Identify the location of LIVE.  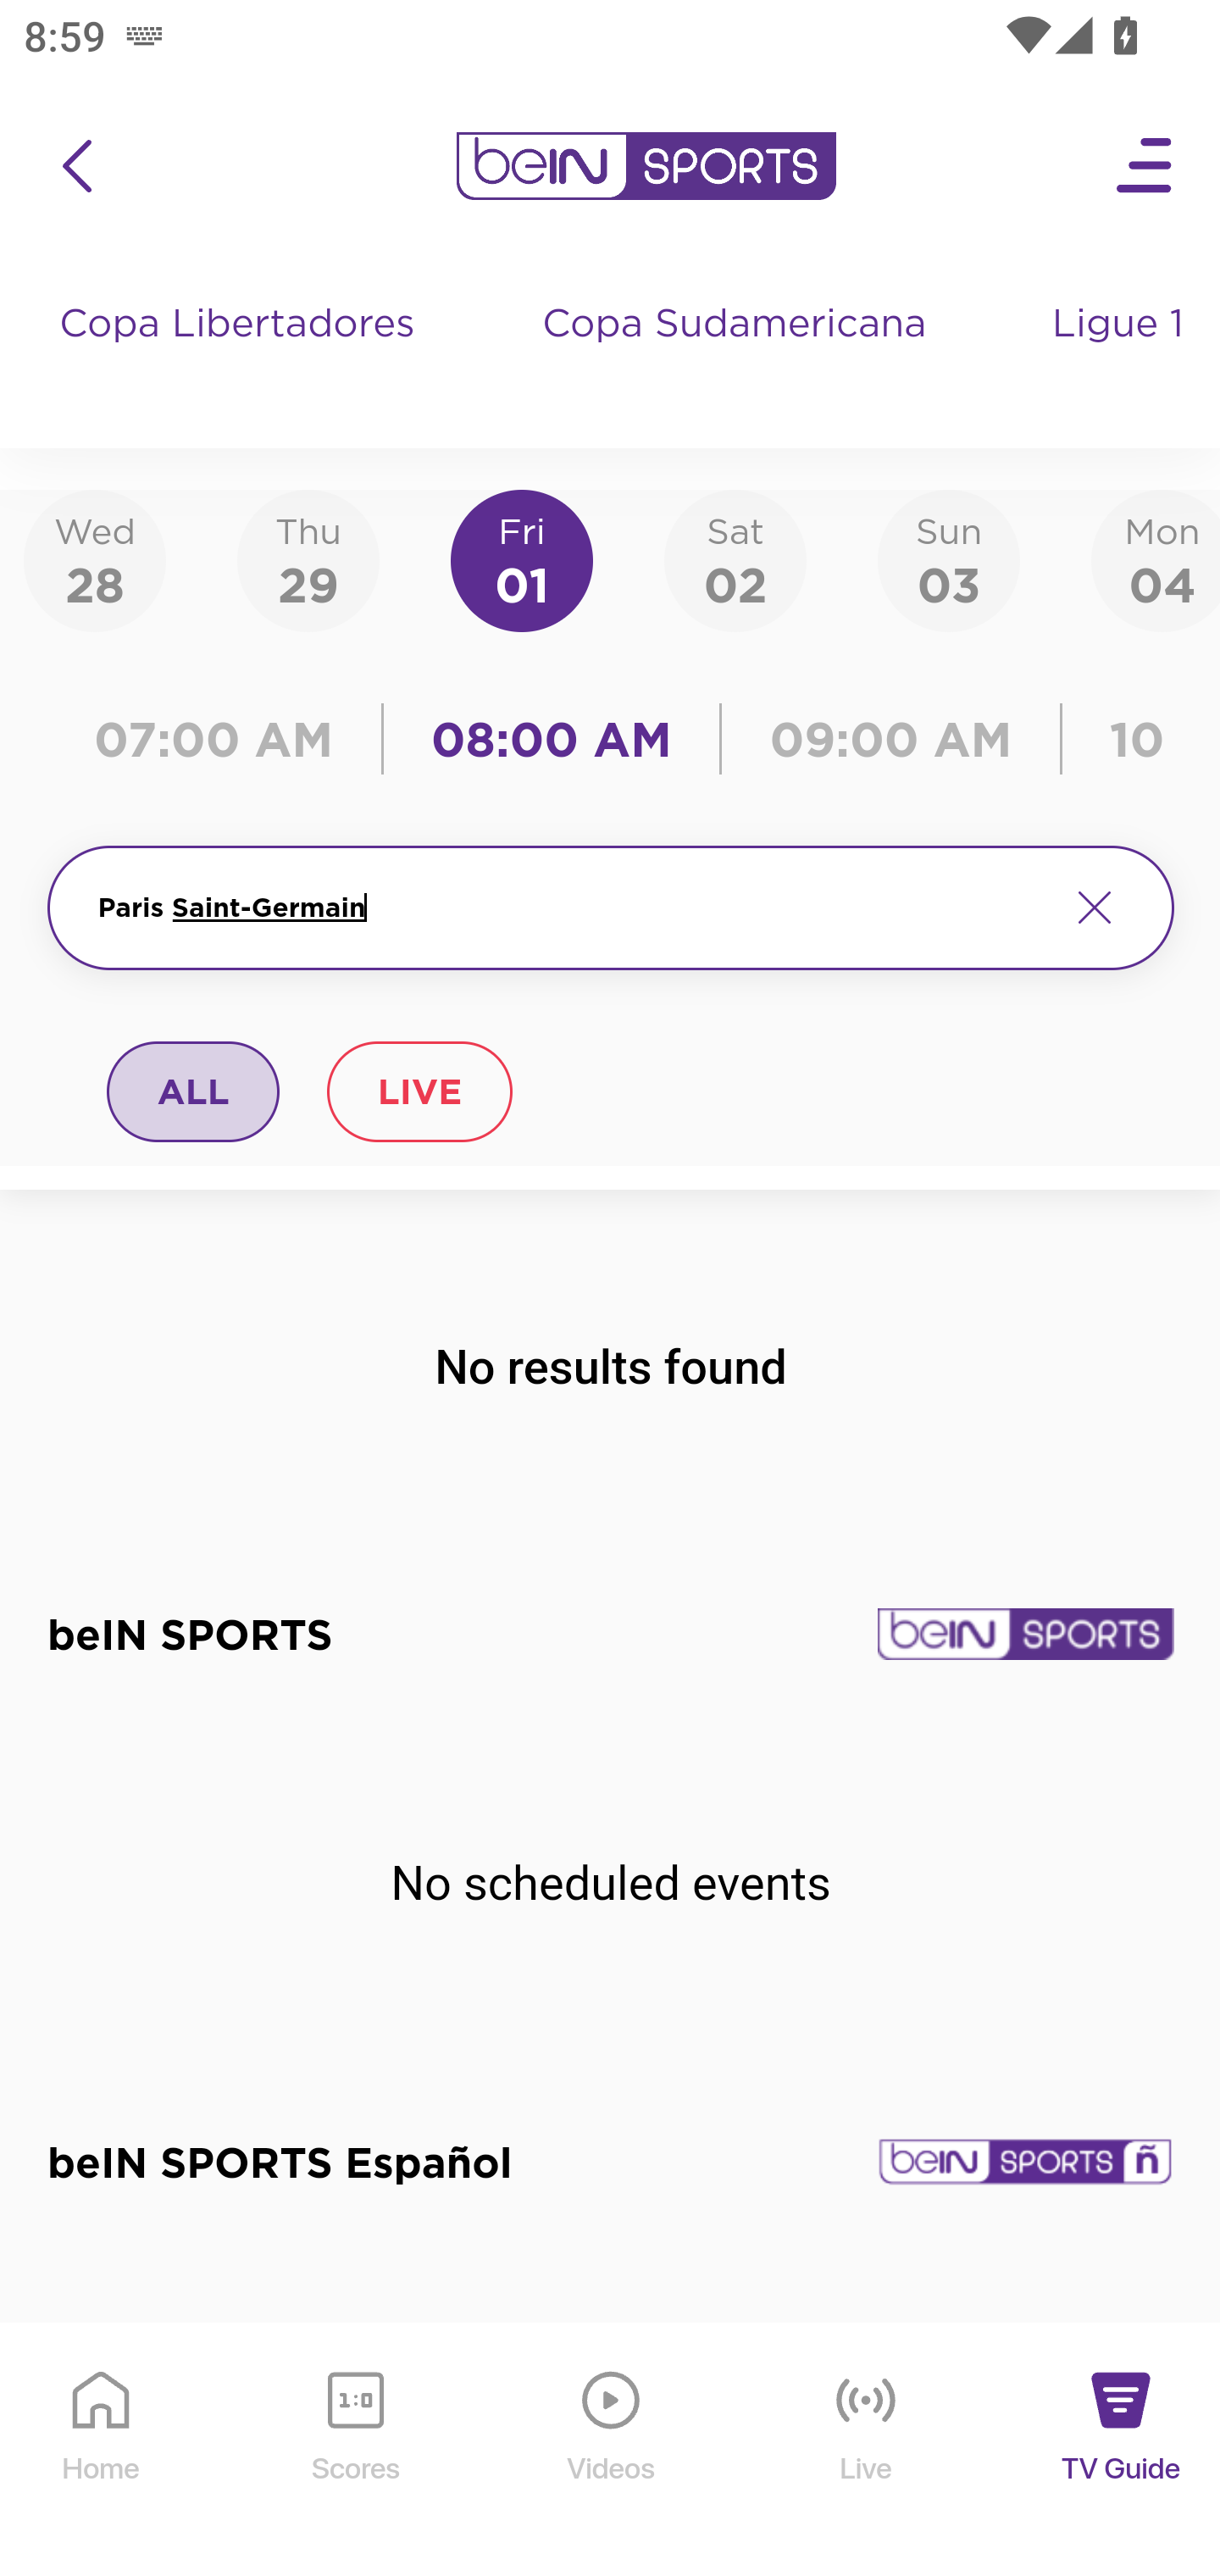
(419, 1091).